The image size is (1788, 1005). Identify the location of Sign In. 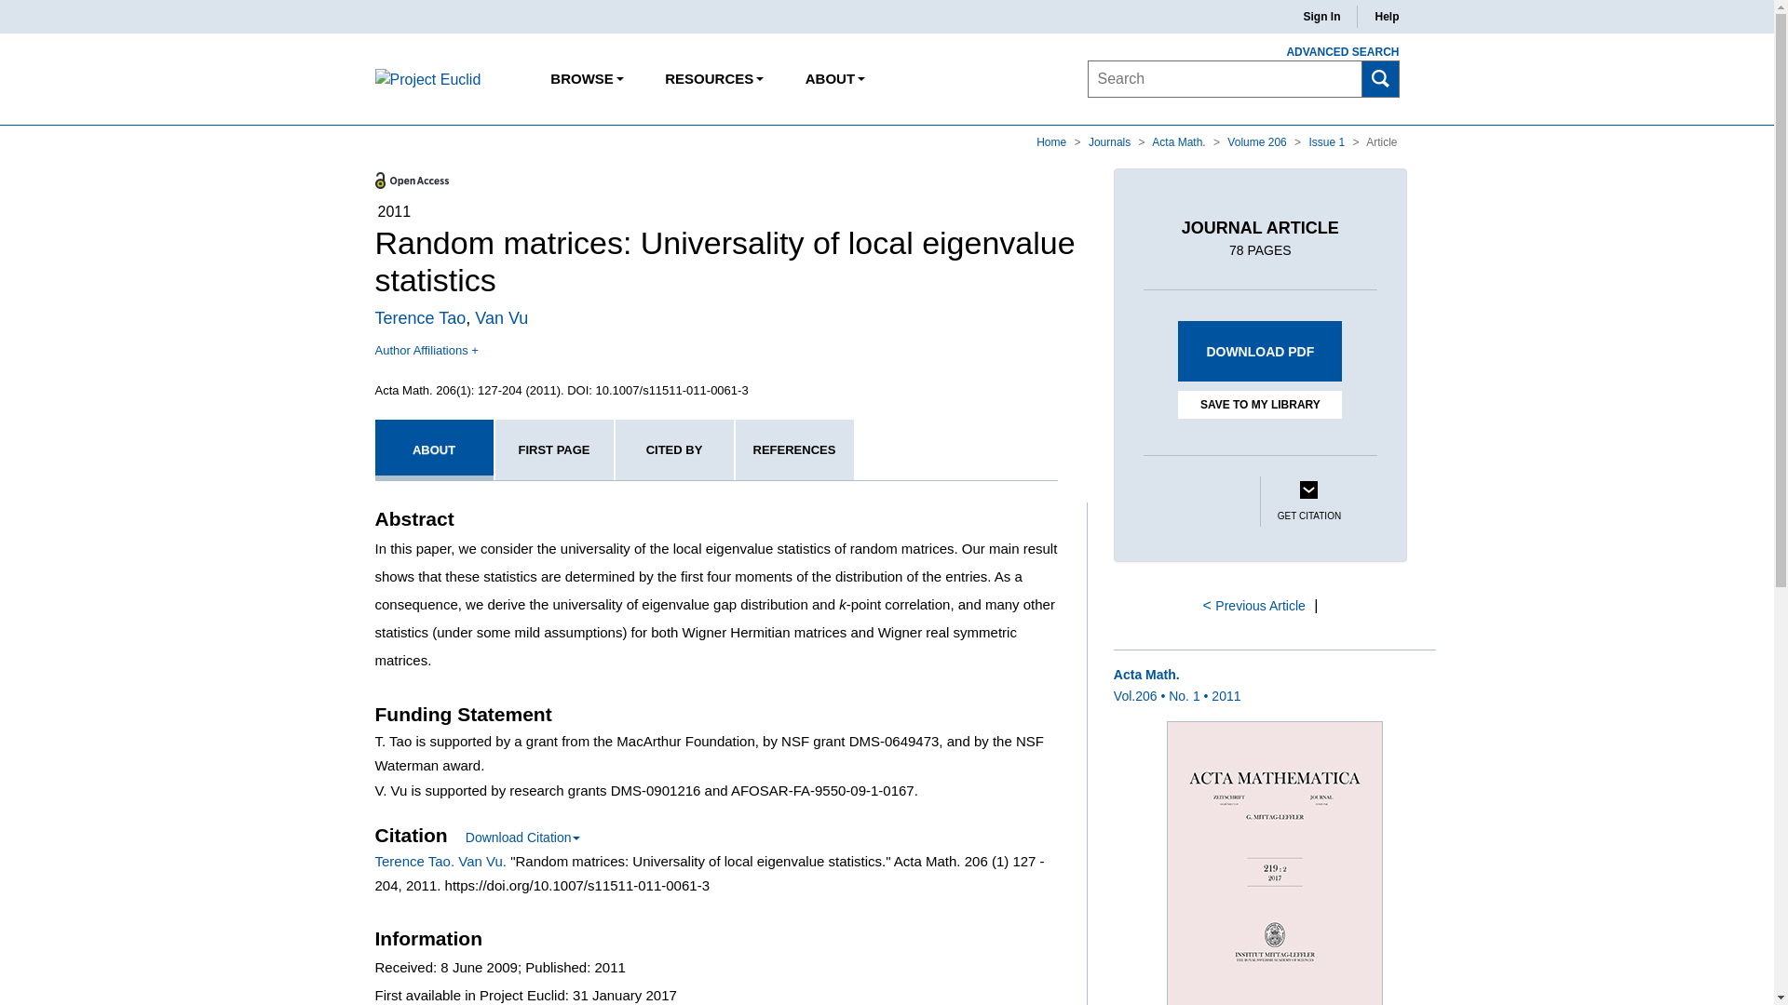
(1321, 17).